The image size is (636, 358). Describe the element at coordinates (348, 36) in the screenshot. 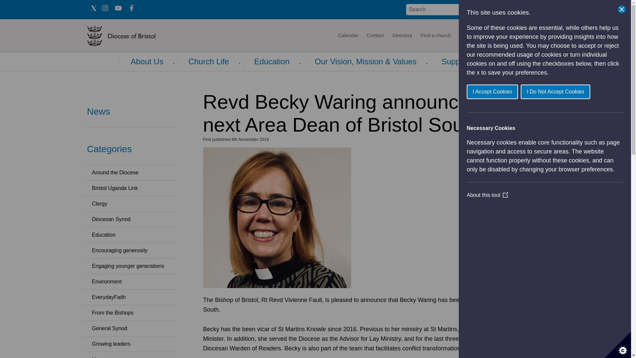

I see `Calendar` at that location.